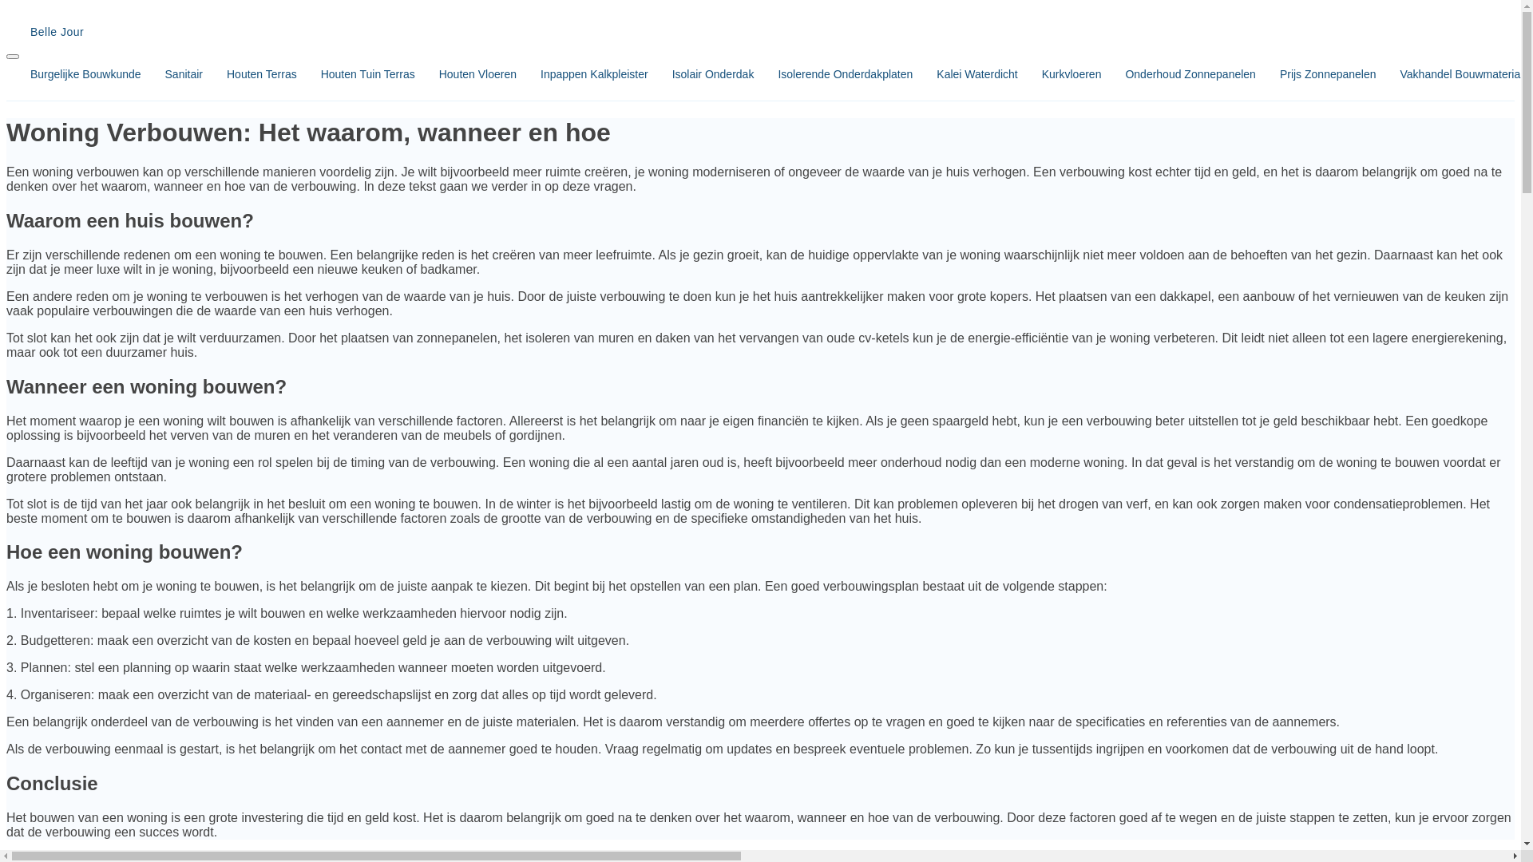  I want to click on Kalei Waterdicht, so click(965, 74).